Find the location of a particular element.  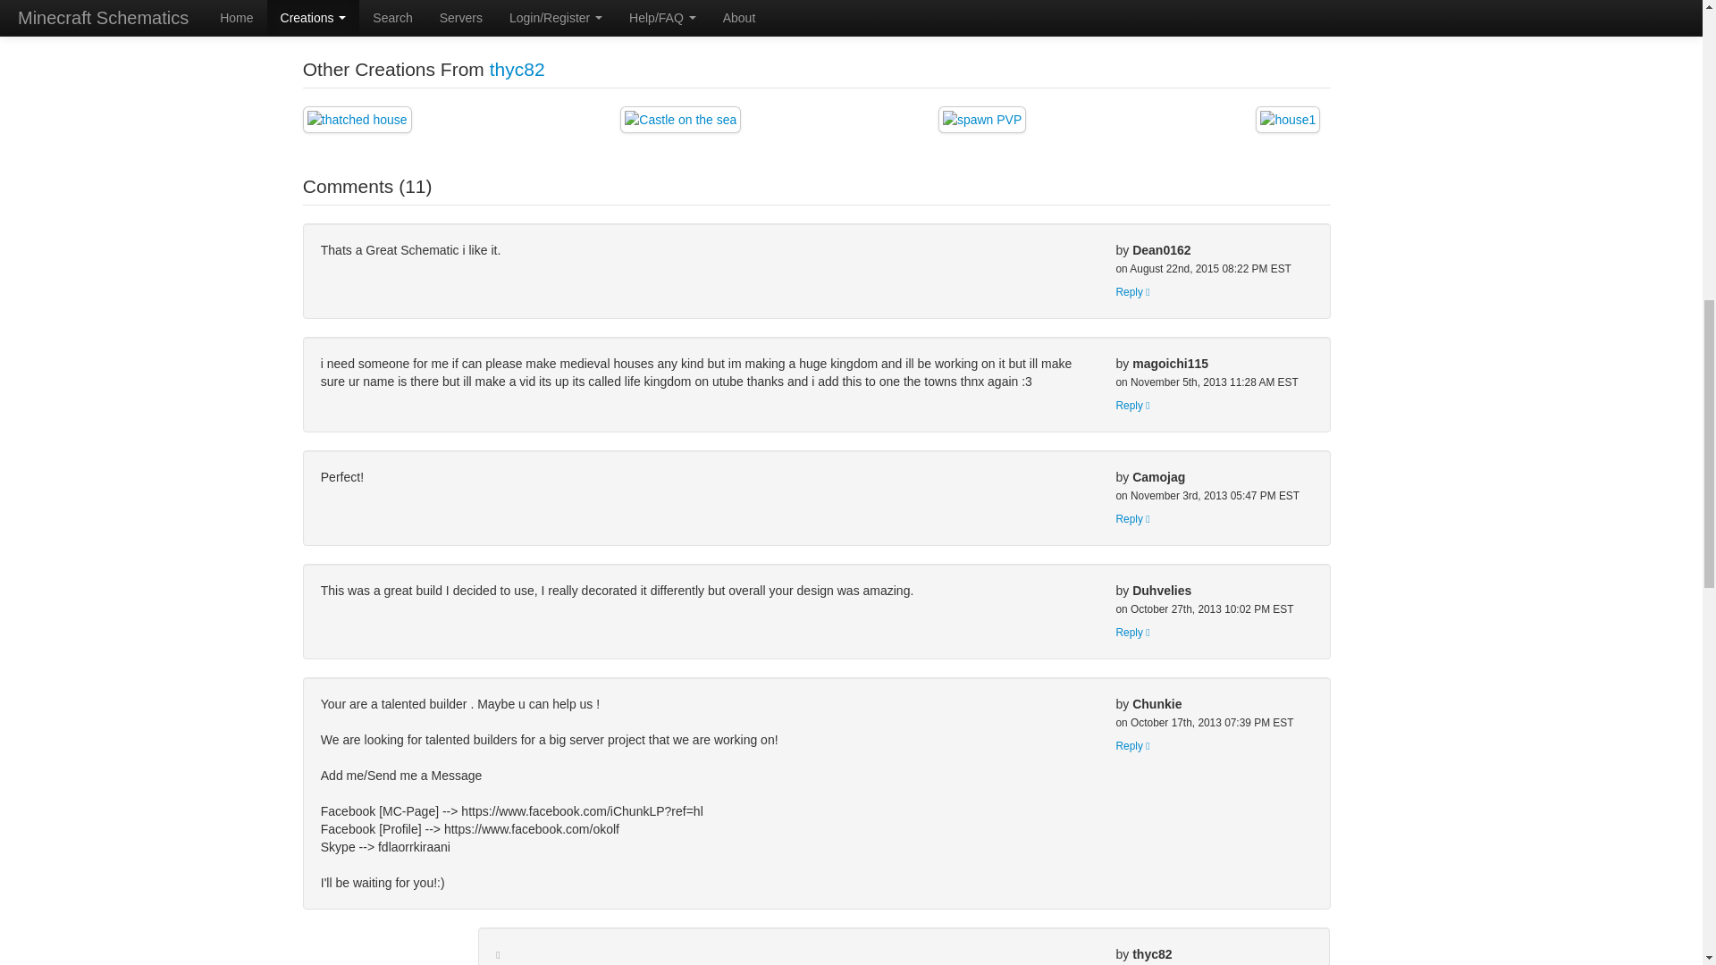

Reply is located at coordinates (1132, 746).